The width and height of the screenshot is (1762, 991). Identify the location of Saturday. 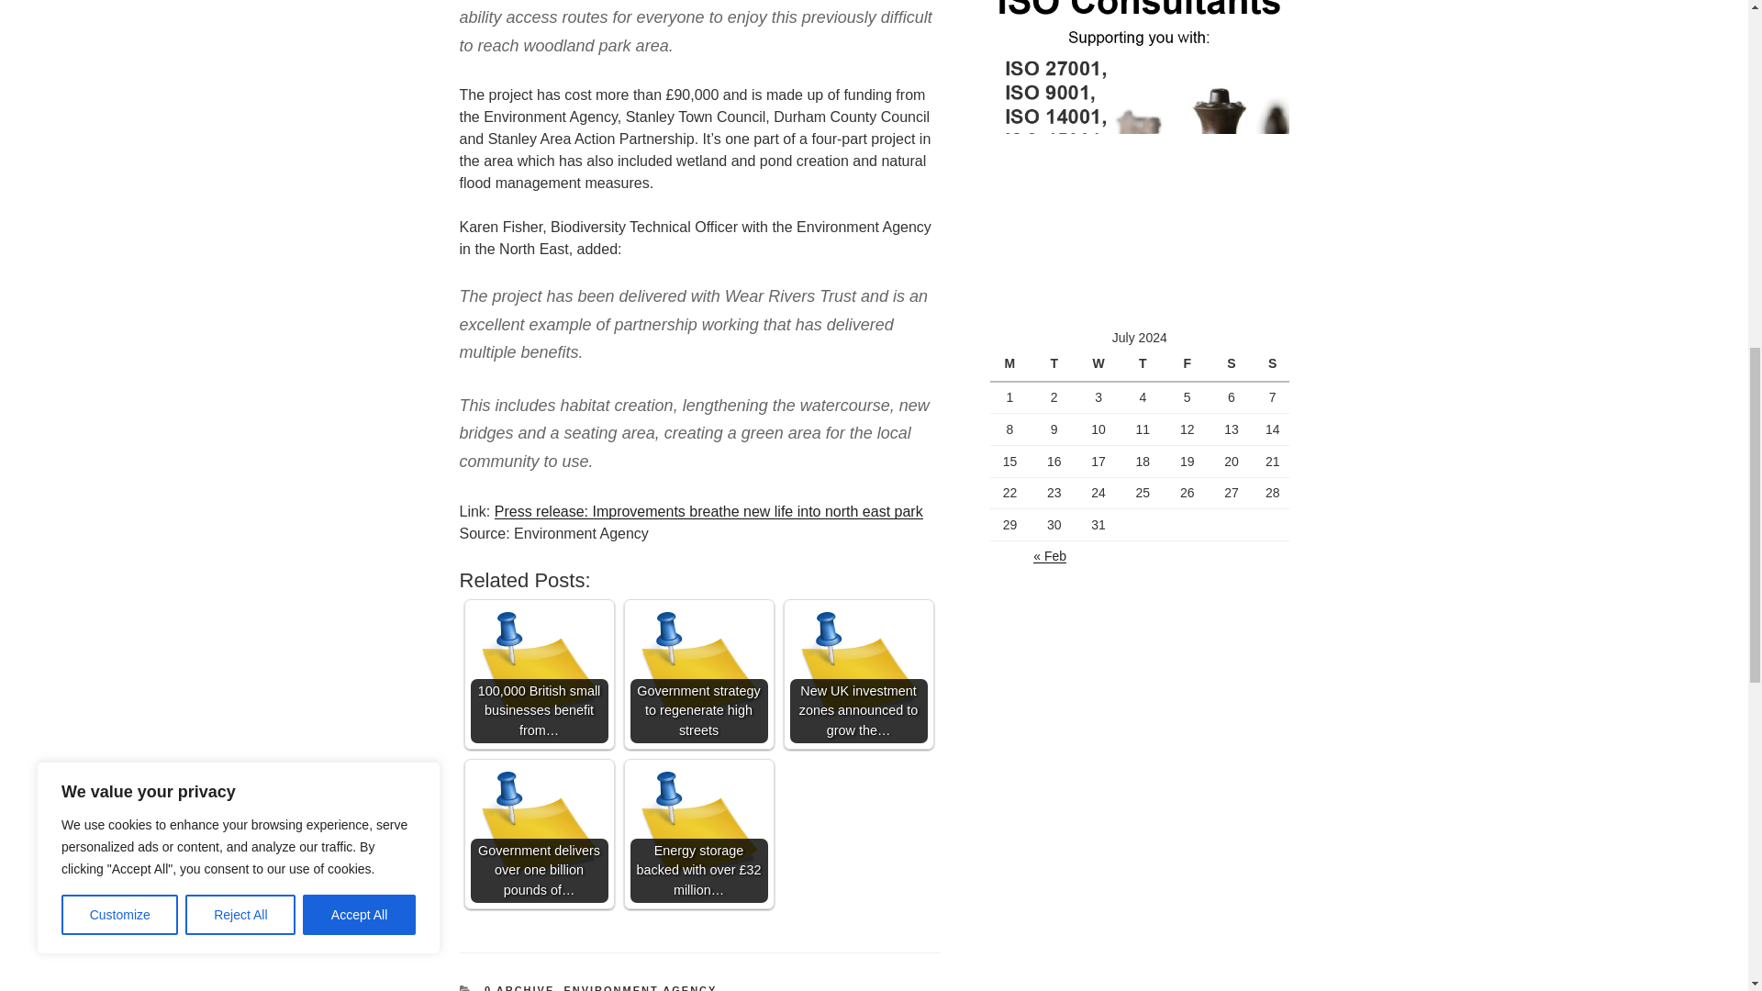
(1233, 365).